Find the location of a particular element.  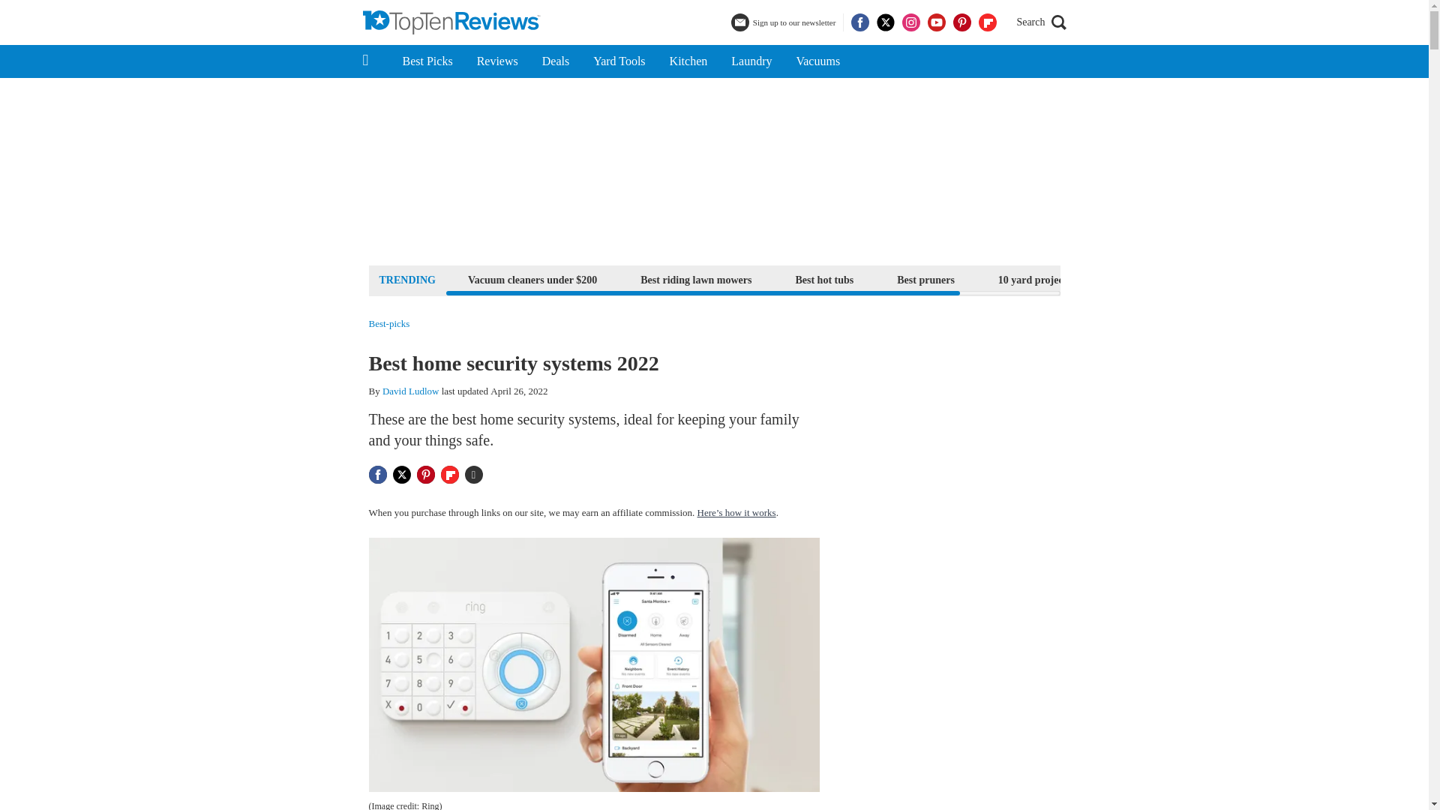

Deals is located at coordinates (555, 61).